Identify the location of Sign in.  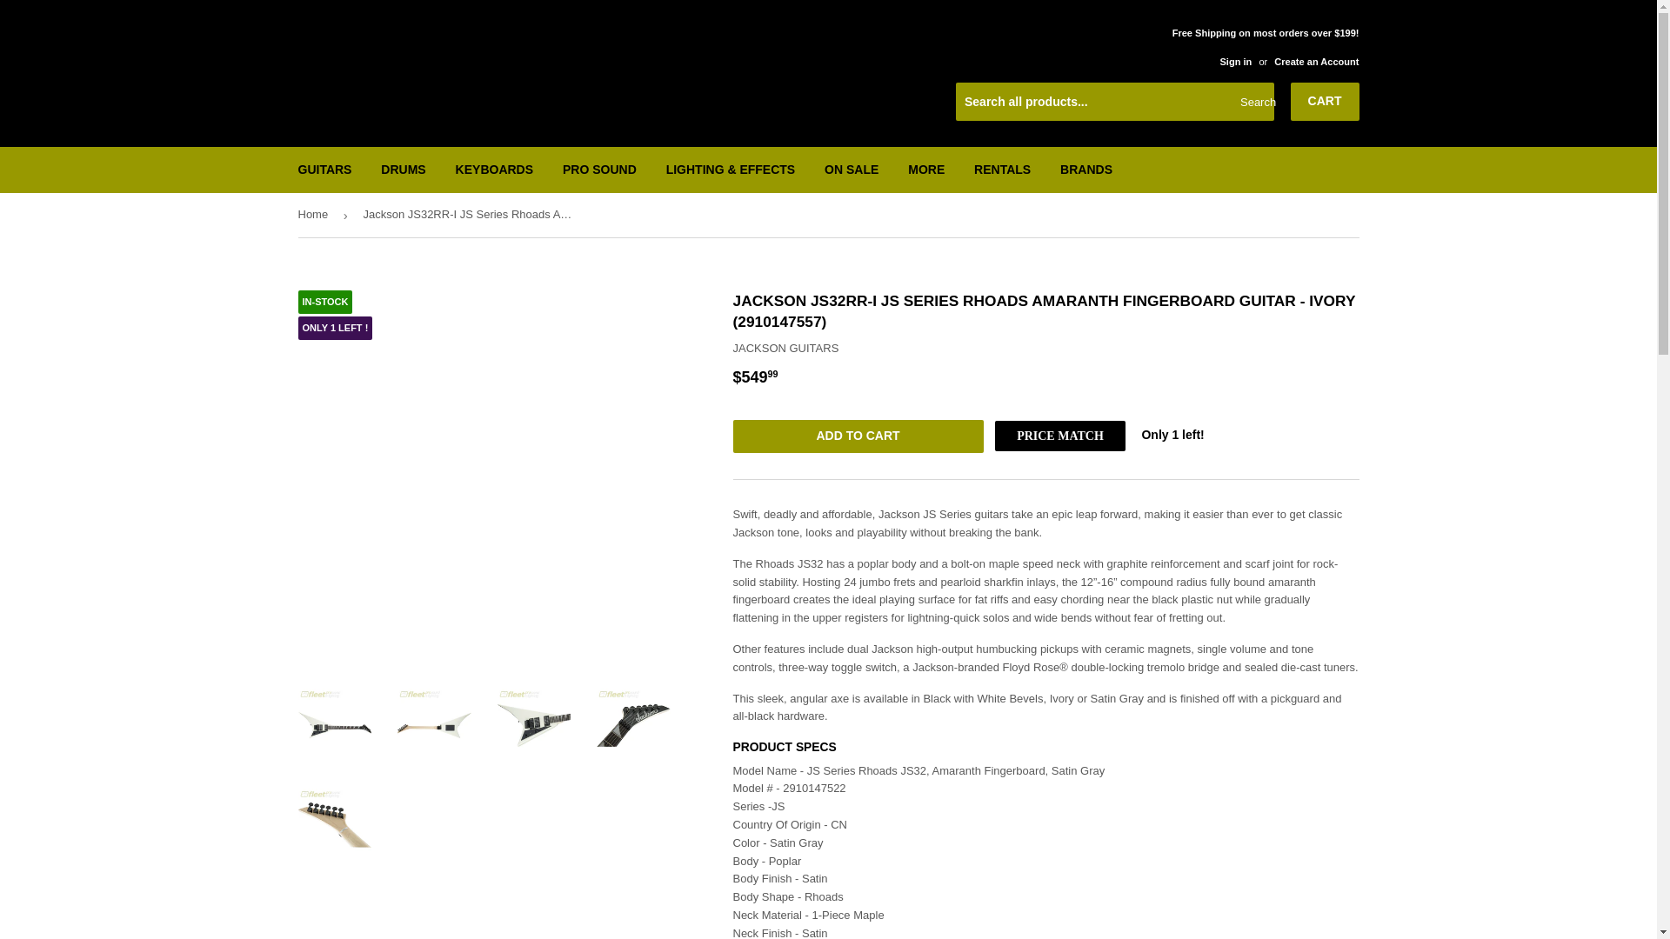
(1235, 61).